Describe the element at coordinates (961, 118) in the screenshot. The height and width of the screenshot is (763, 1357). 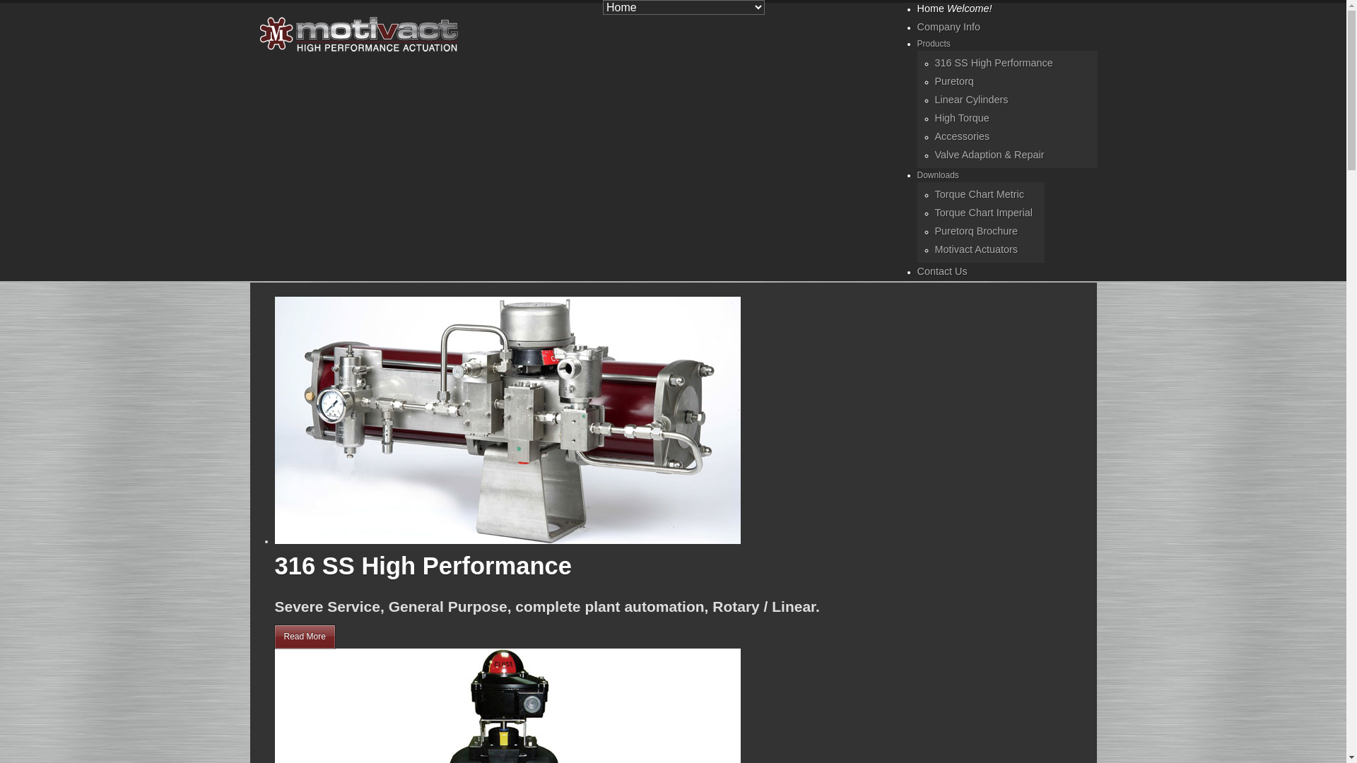
I see `High Torque` at that location.